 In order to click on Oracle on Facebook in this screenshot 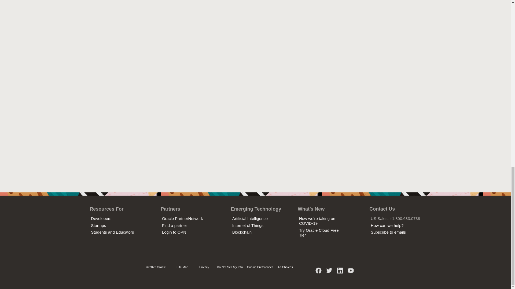, I will do `click(319, 272)`.